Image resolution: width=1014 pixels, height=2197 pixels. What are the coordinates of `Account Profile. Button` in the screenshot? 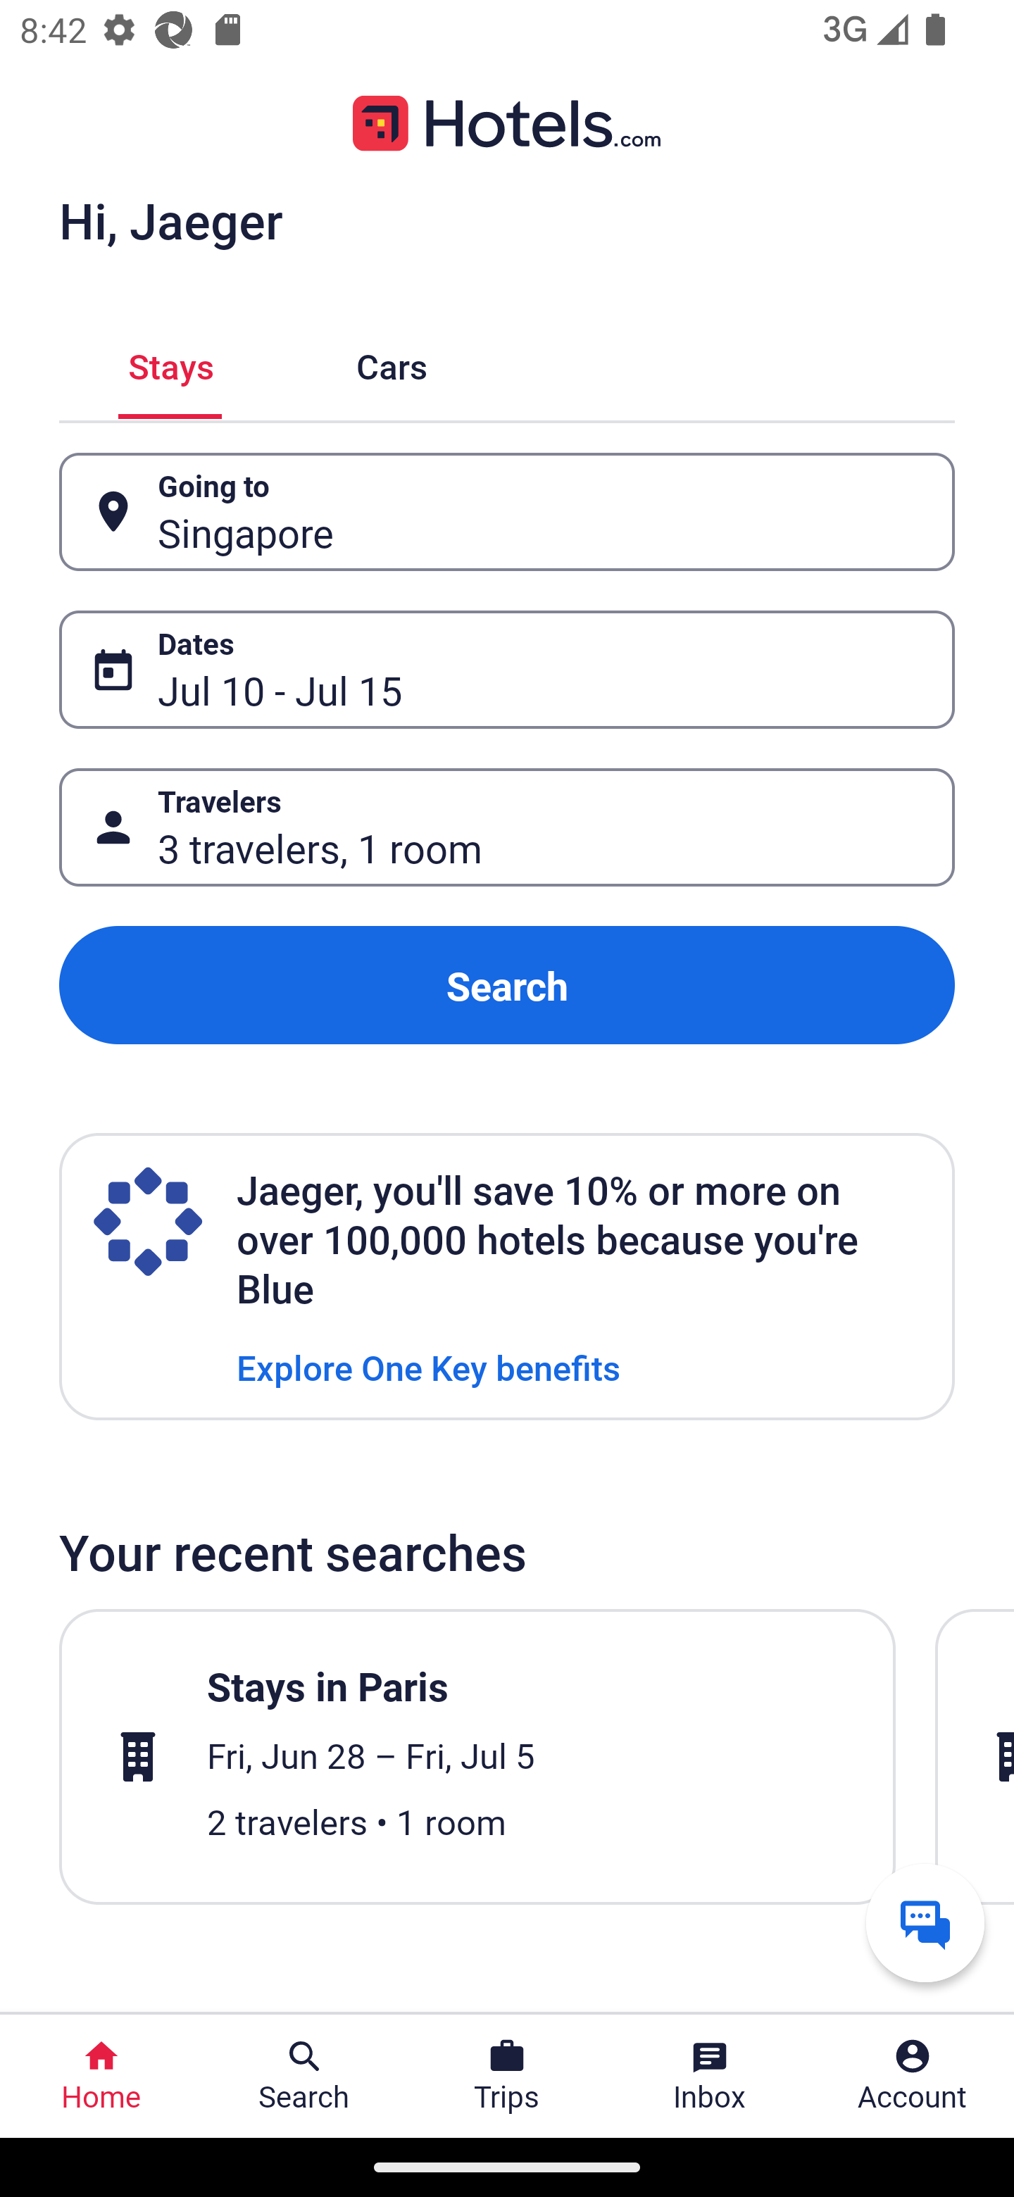 It's located at (913, 2076).